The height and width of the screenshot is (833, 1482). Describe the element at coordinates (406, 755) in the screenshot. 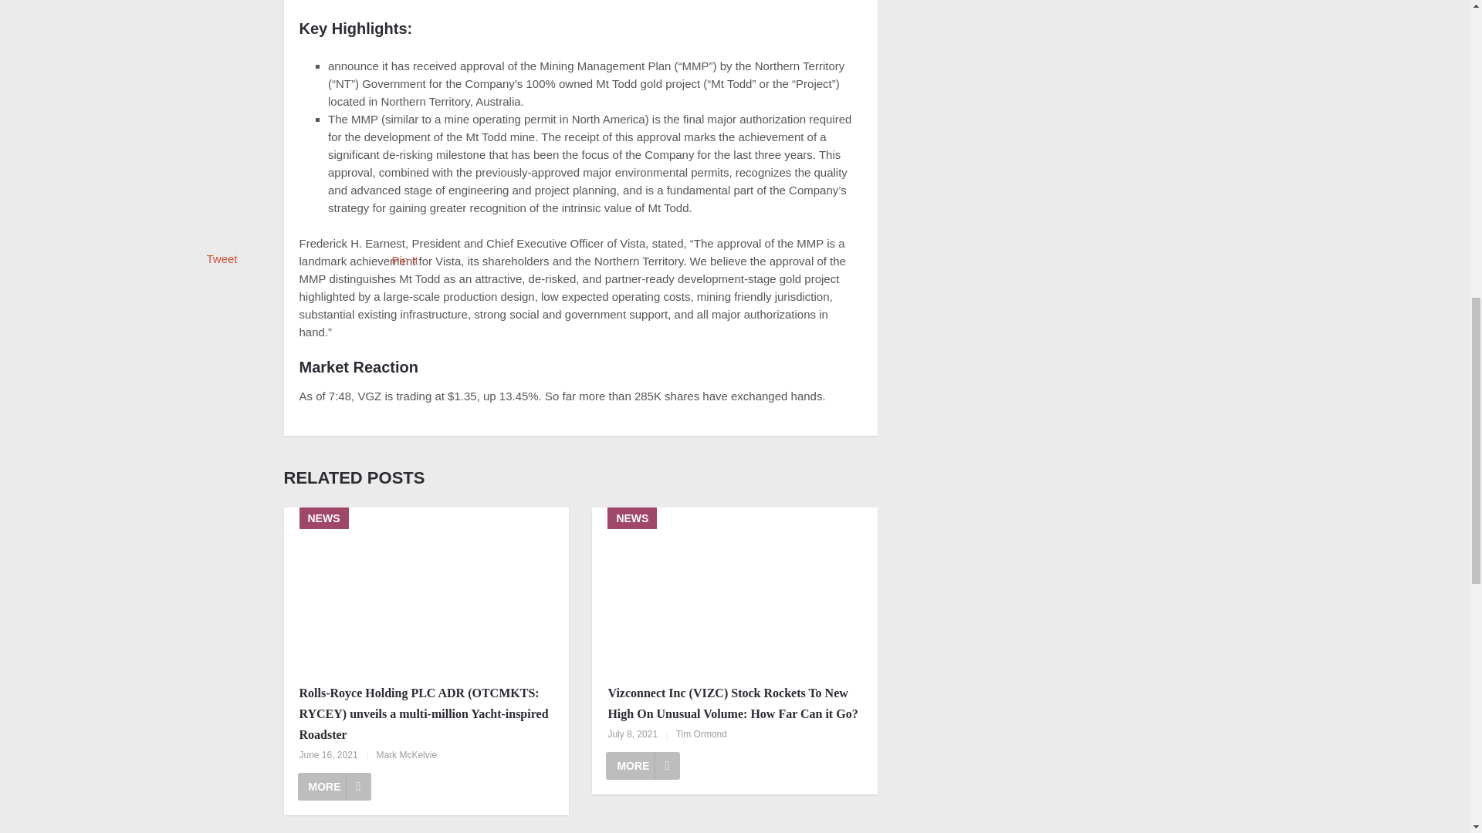

I see `Posts by Mark McKelvie` at that location.